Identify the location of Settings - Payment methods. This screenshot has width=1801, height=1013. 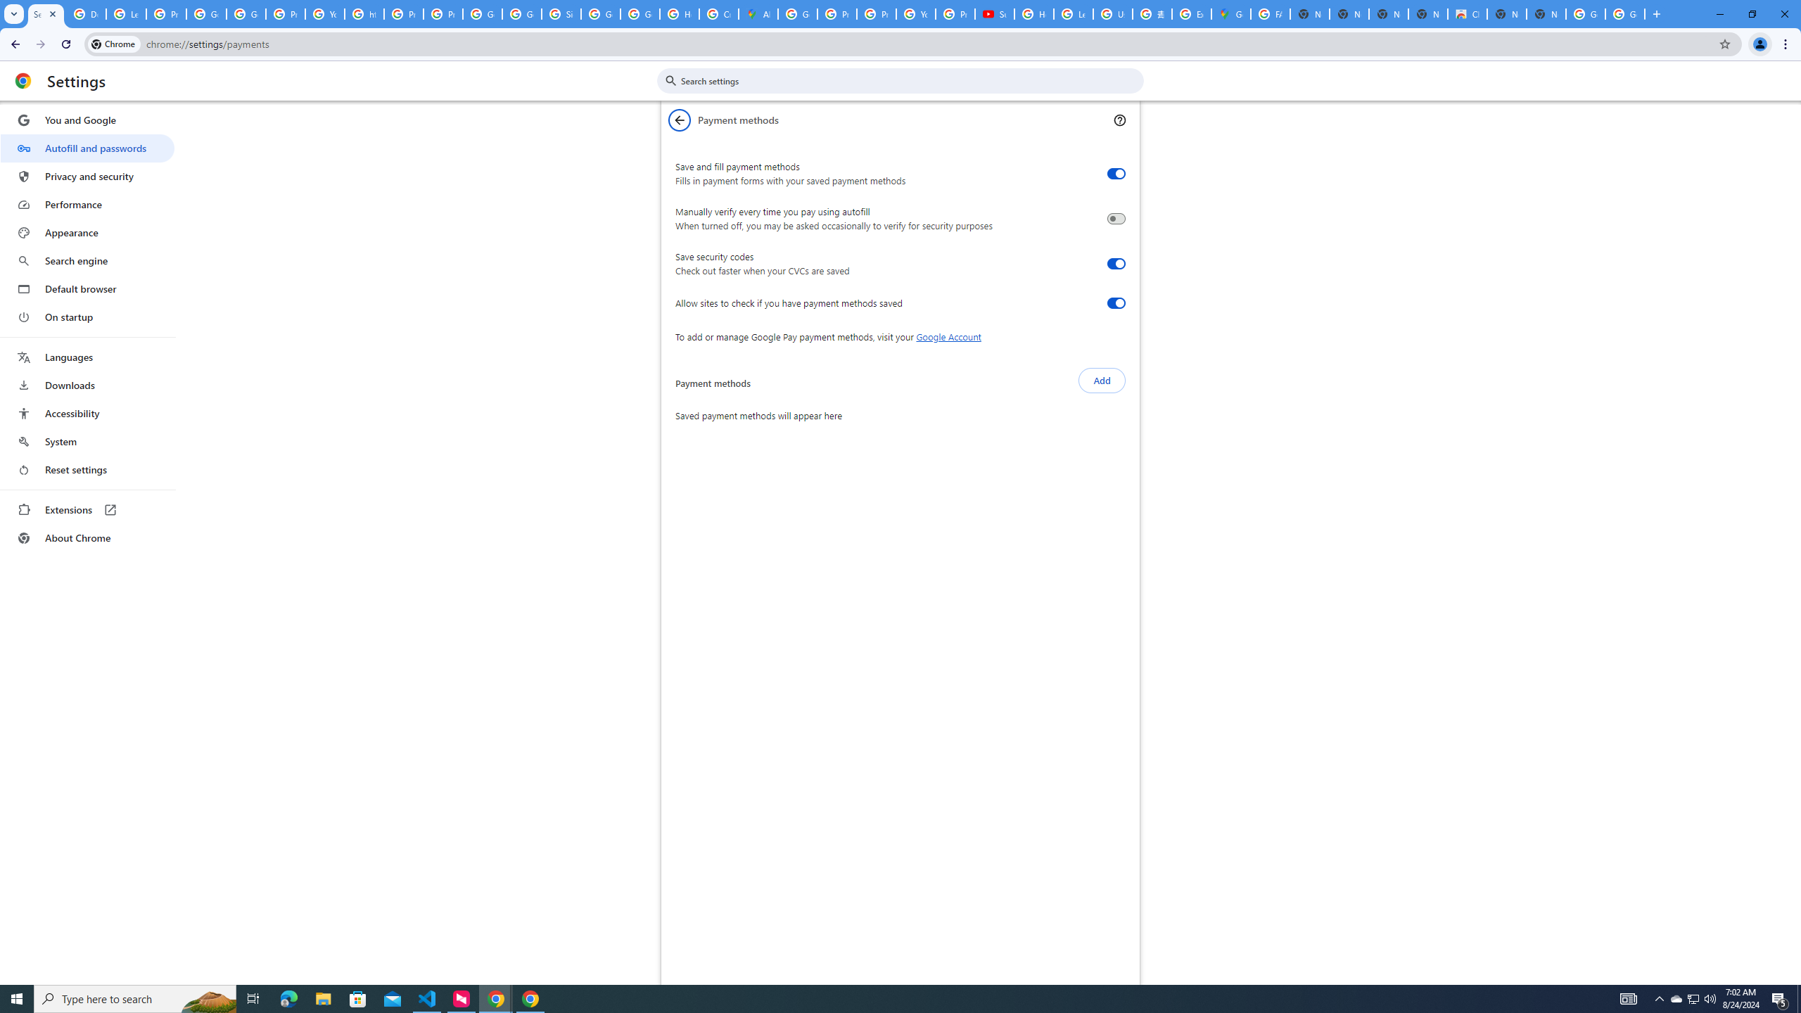
(46, 14).